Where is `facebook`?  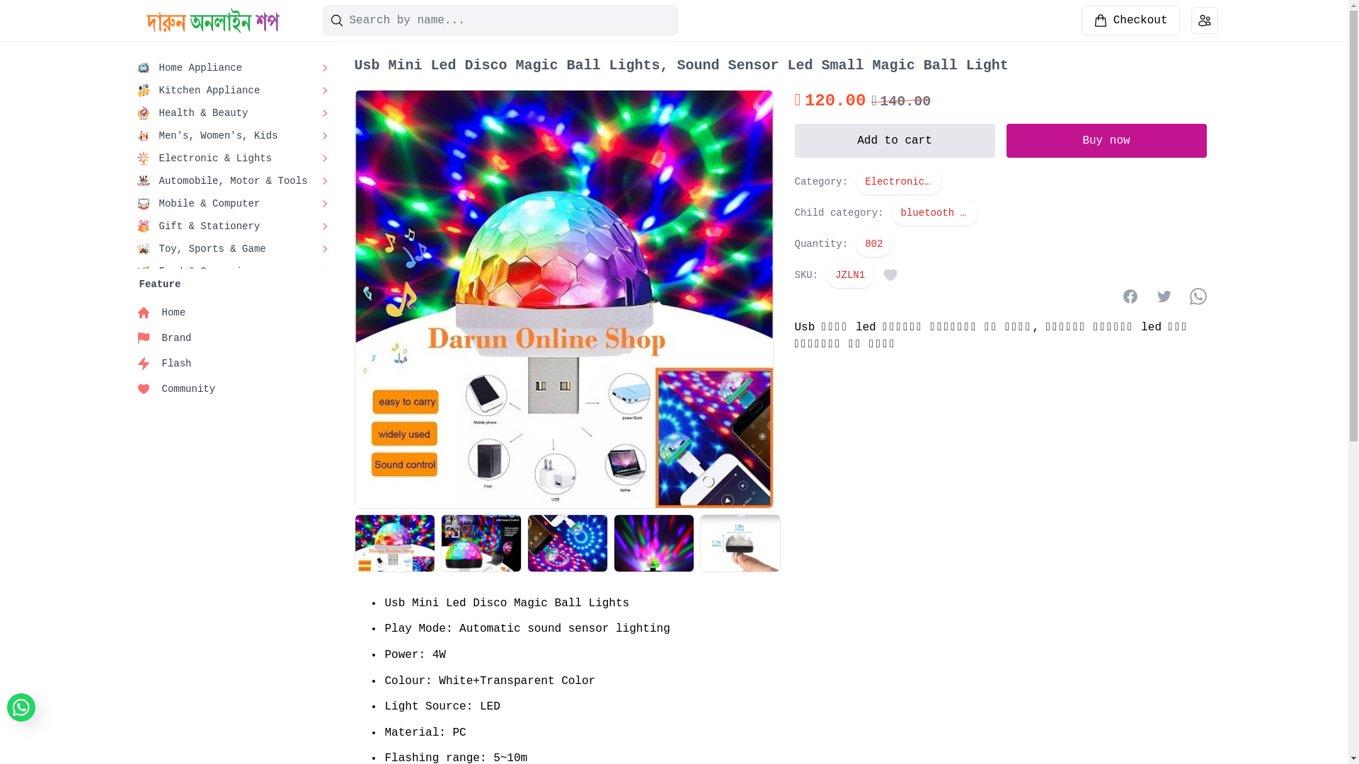 facebook is located at coordinates (1130, 296).